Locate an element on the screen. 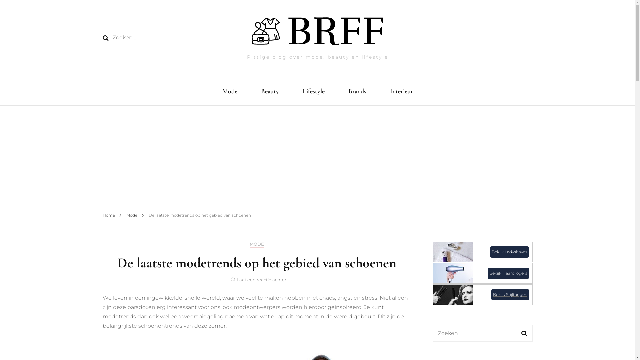 This screenshot has height=360, width=640. Zoeken is located at coordinates (524, 333).